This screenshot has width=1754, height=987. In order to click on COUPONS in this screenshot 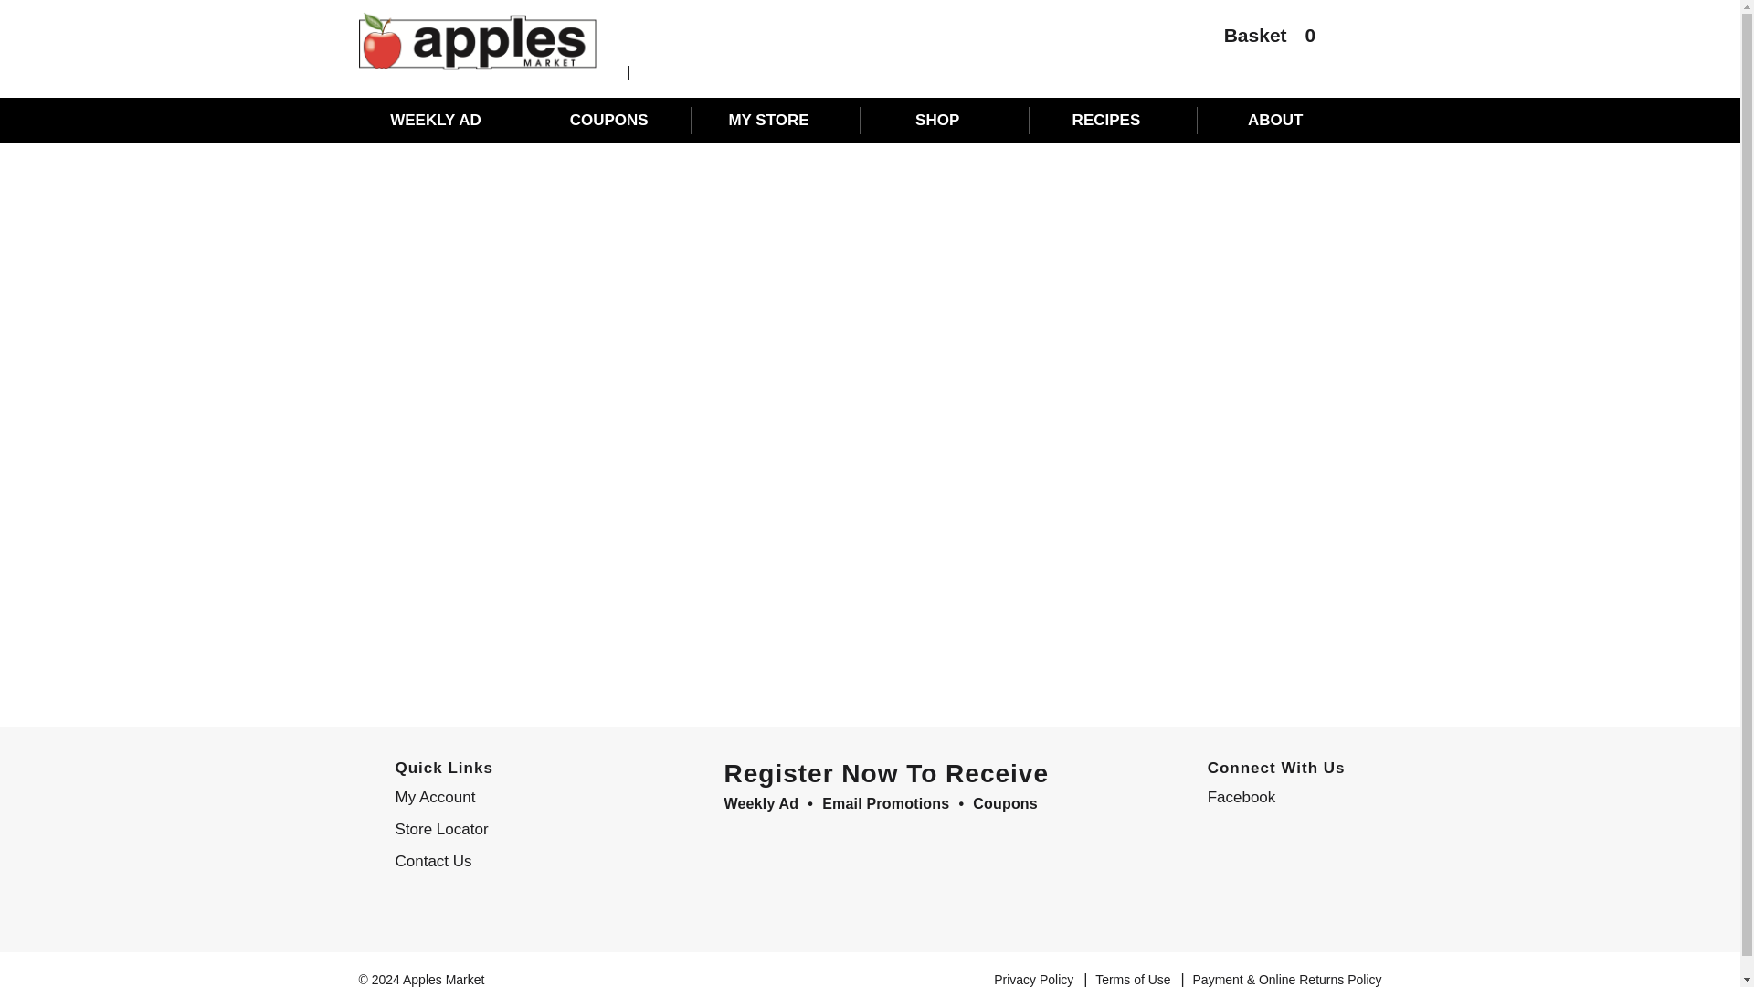, I will do `click(608, 120)`.